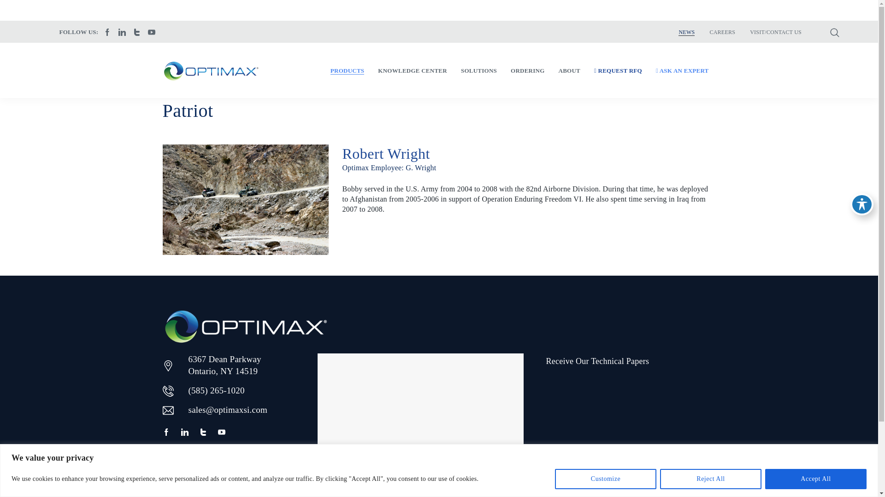  I want to click on youtube, so click(151, 32).